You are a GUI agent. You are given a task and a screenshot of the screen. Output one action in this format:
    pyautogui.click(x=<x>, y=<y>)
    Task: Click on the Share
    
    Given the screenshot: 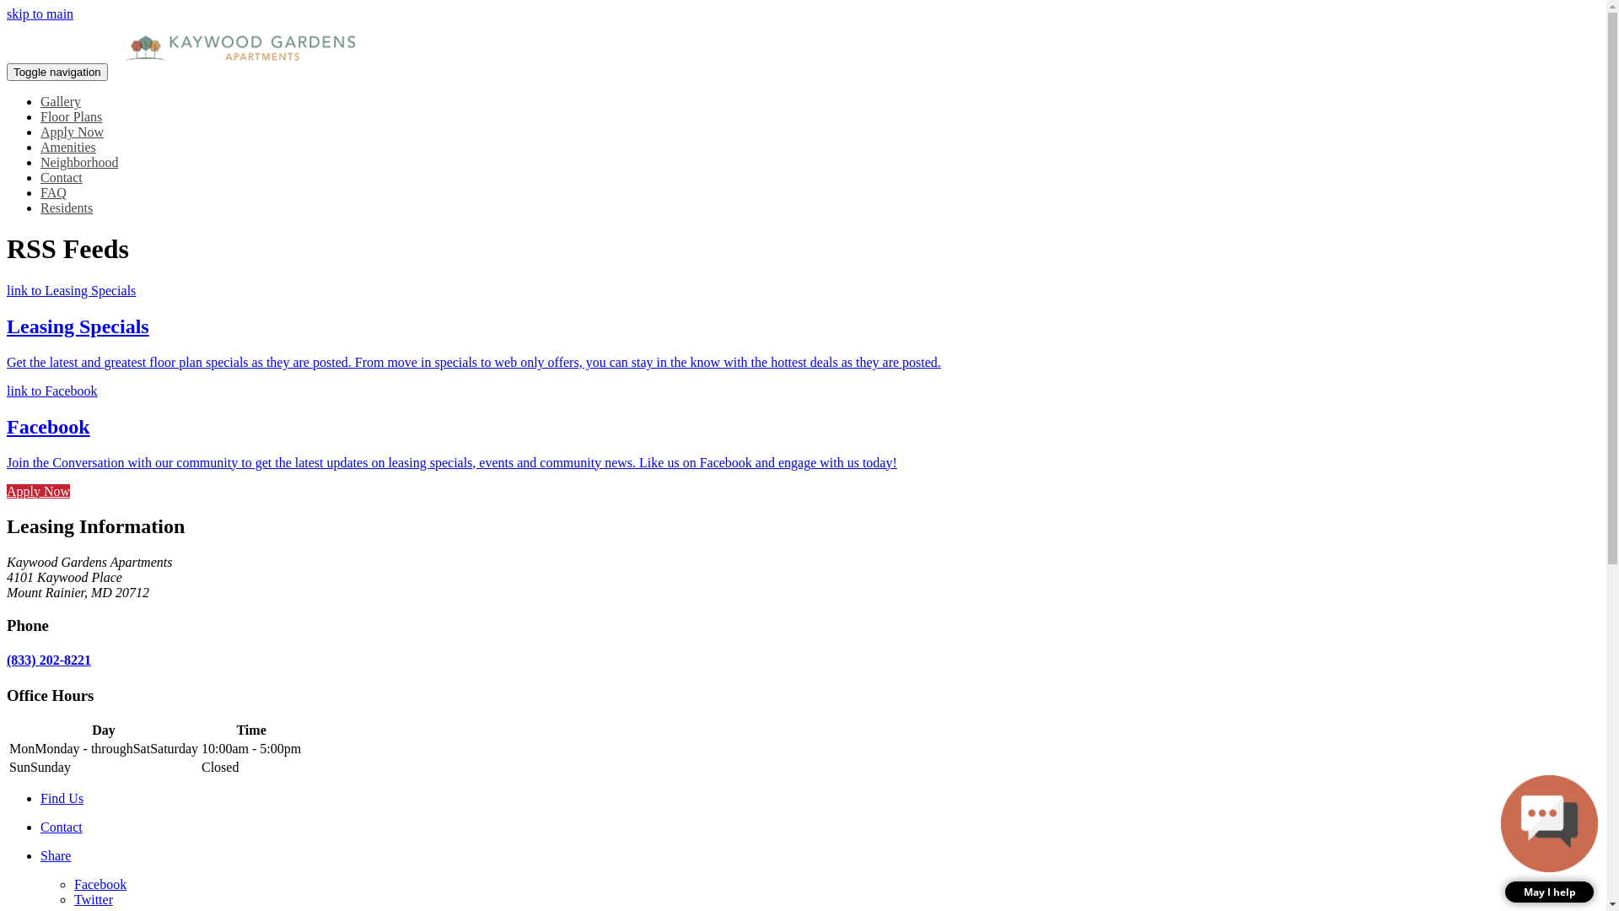 What is the action you would take?
    pyautogui.click(x=820, y=856)
    